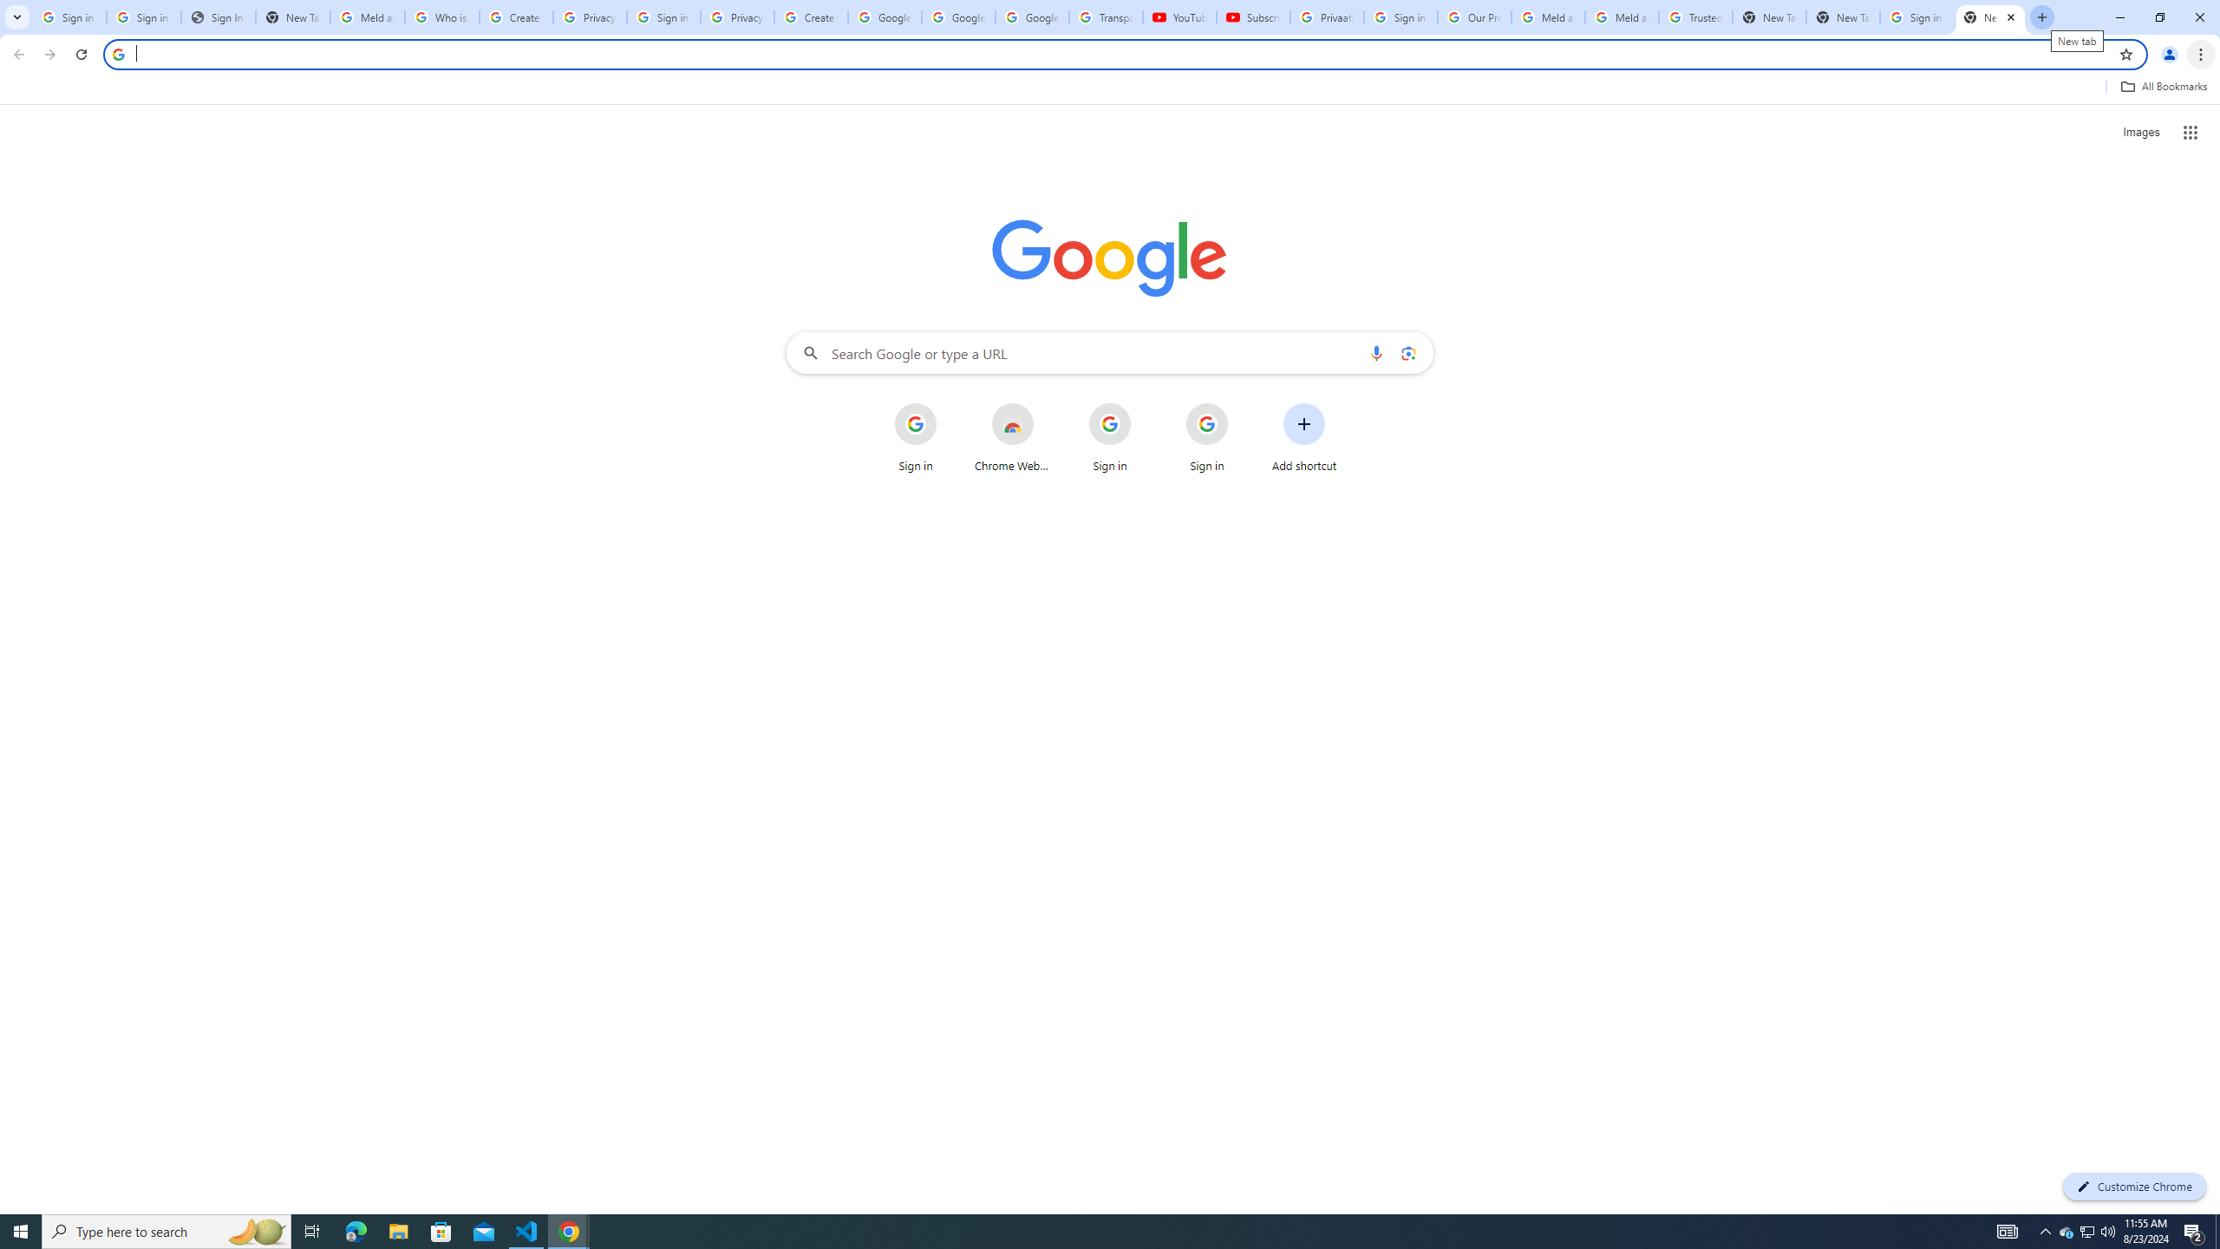 The image size is (2220, 1249). Describe the element at coordinates (1110, 352) in the screenshot. I see `Search Google or type a URL` at that location.